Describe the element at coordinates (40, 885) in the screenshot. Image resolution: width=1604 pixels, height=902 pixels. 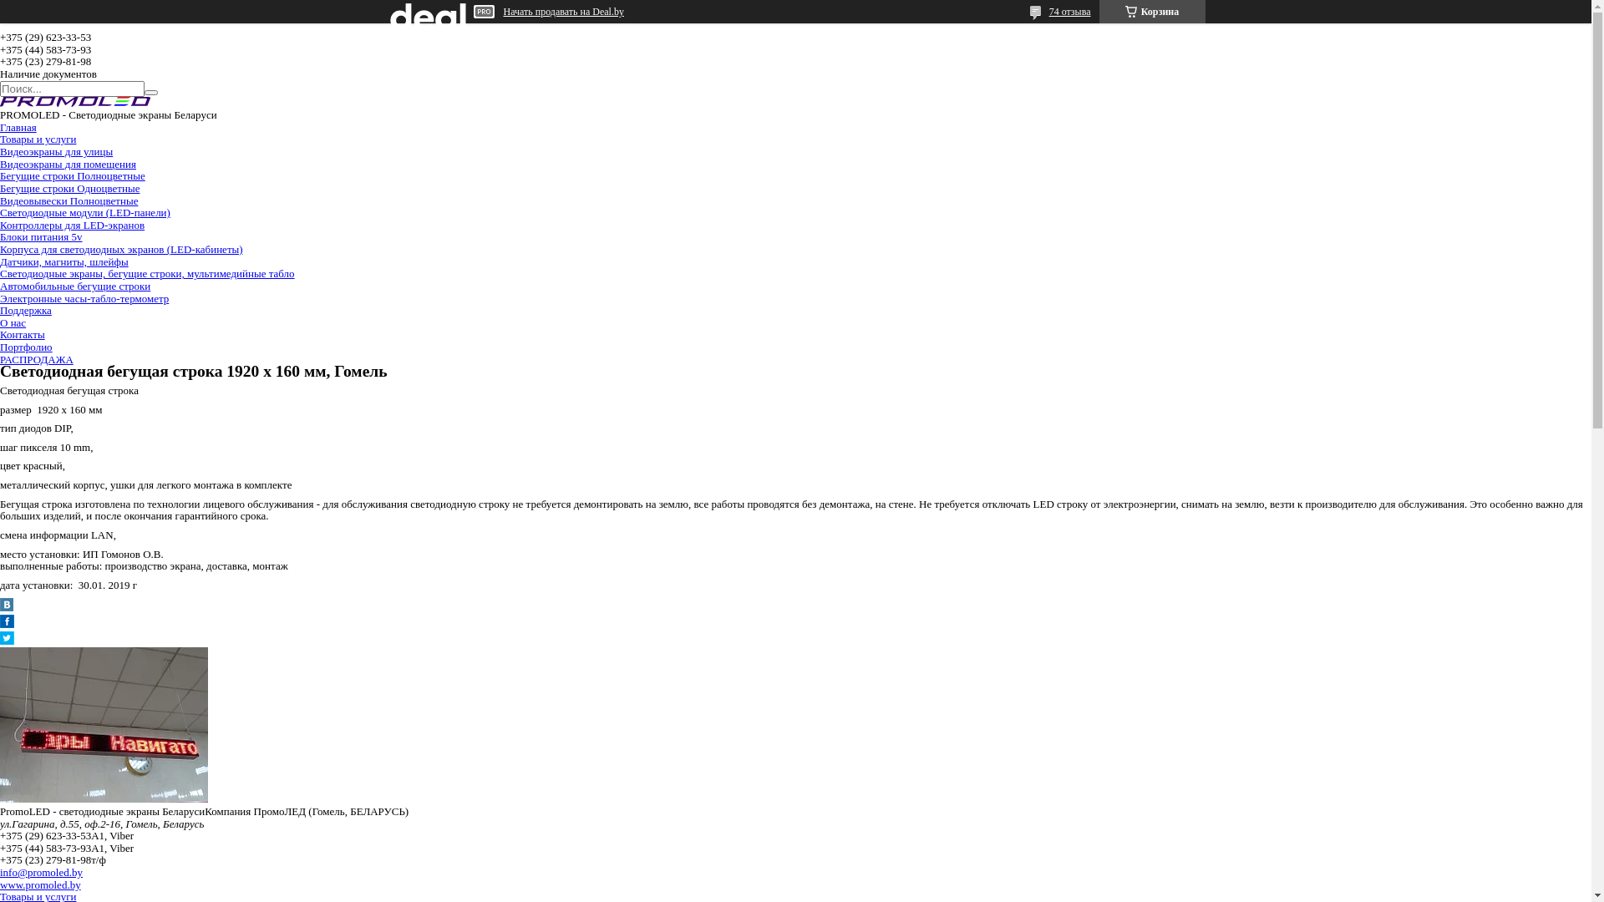
I see `www.promoled.by` at that location.